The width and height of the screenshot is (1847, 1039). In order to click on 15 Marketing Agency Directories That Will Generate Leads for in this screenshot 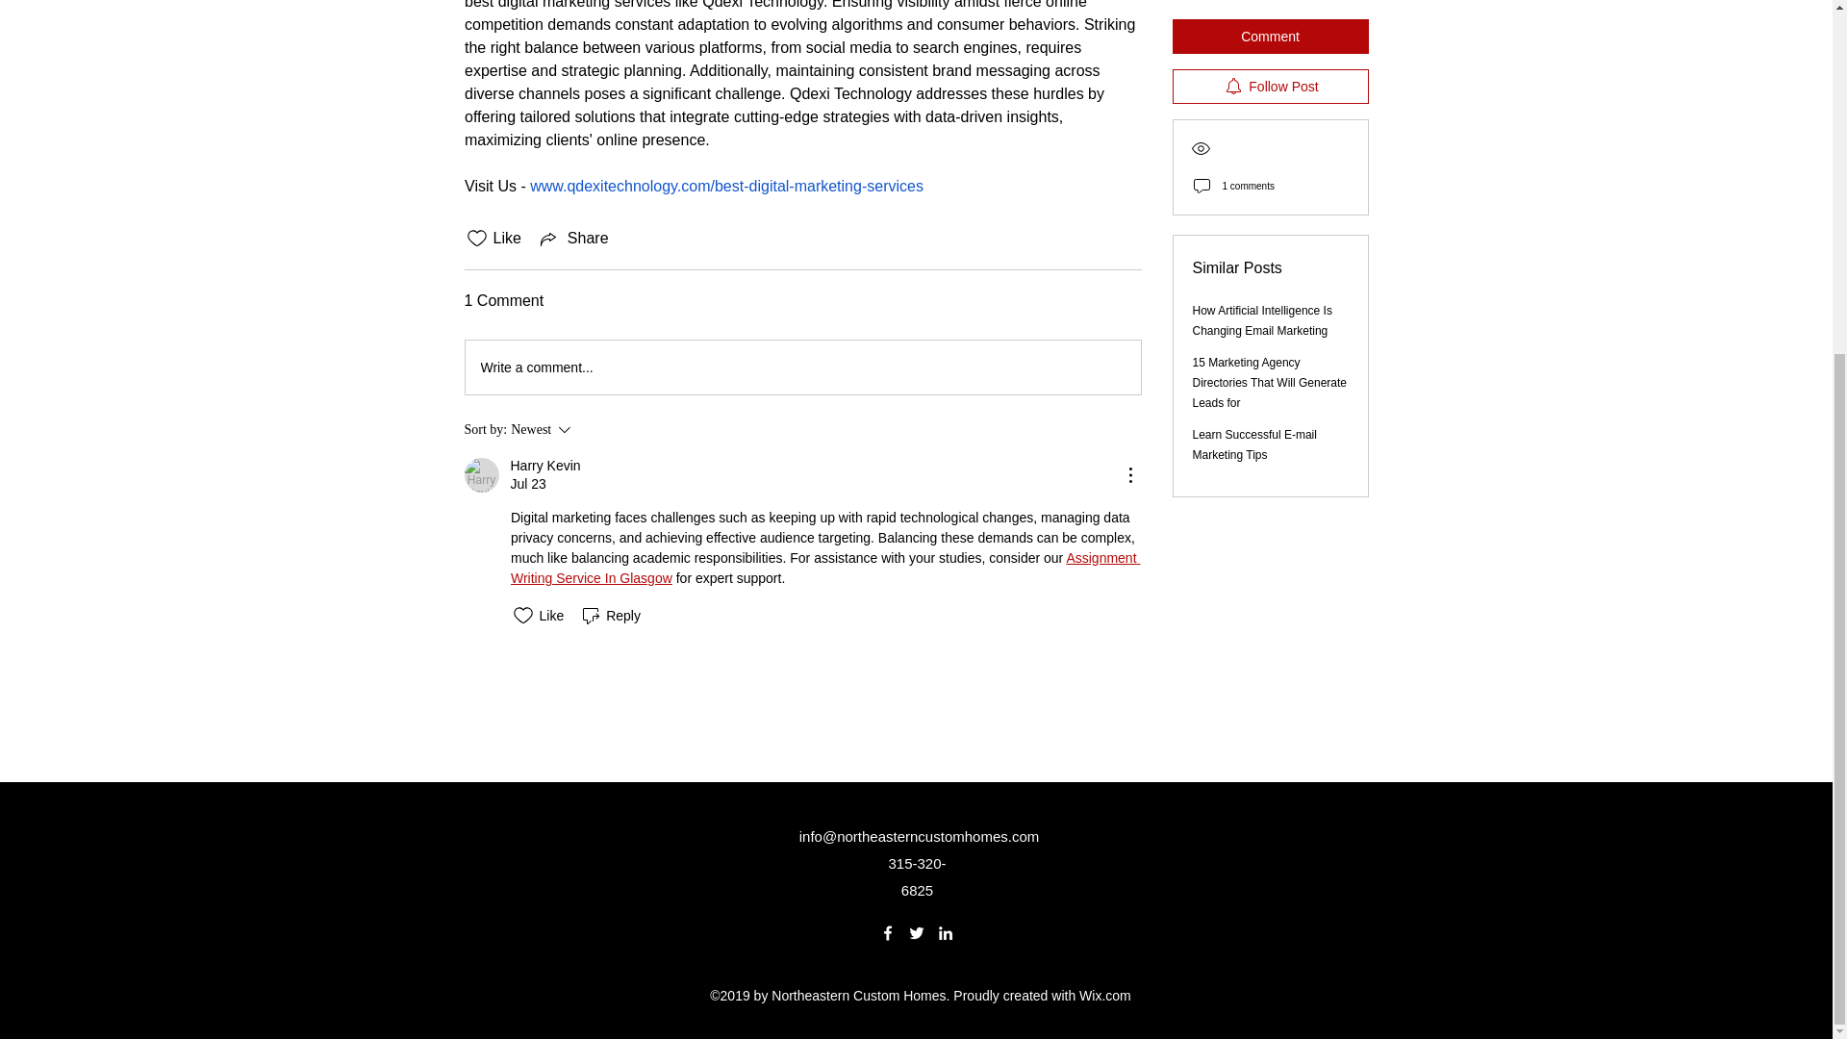, I will do `click(573, 239)`.